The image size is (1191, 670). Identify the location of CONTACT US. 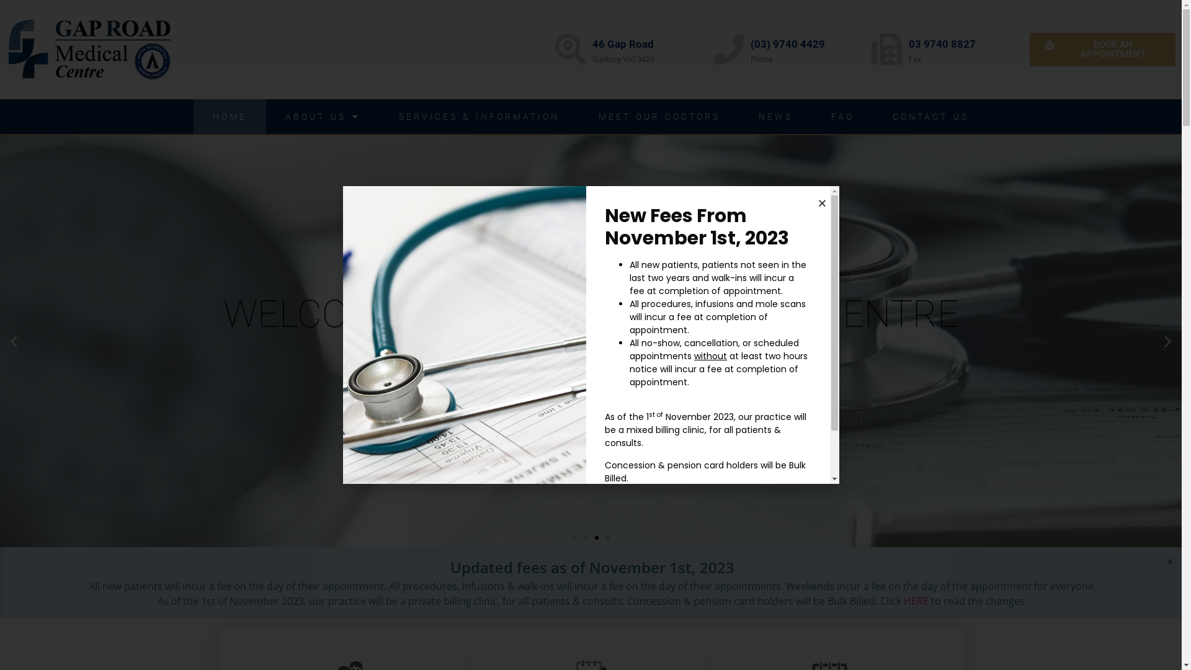
(930, 117).